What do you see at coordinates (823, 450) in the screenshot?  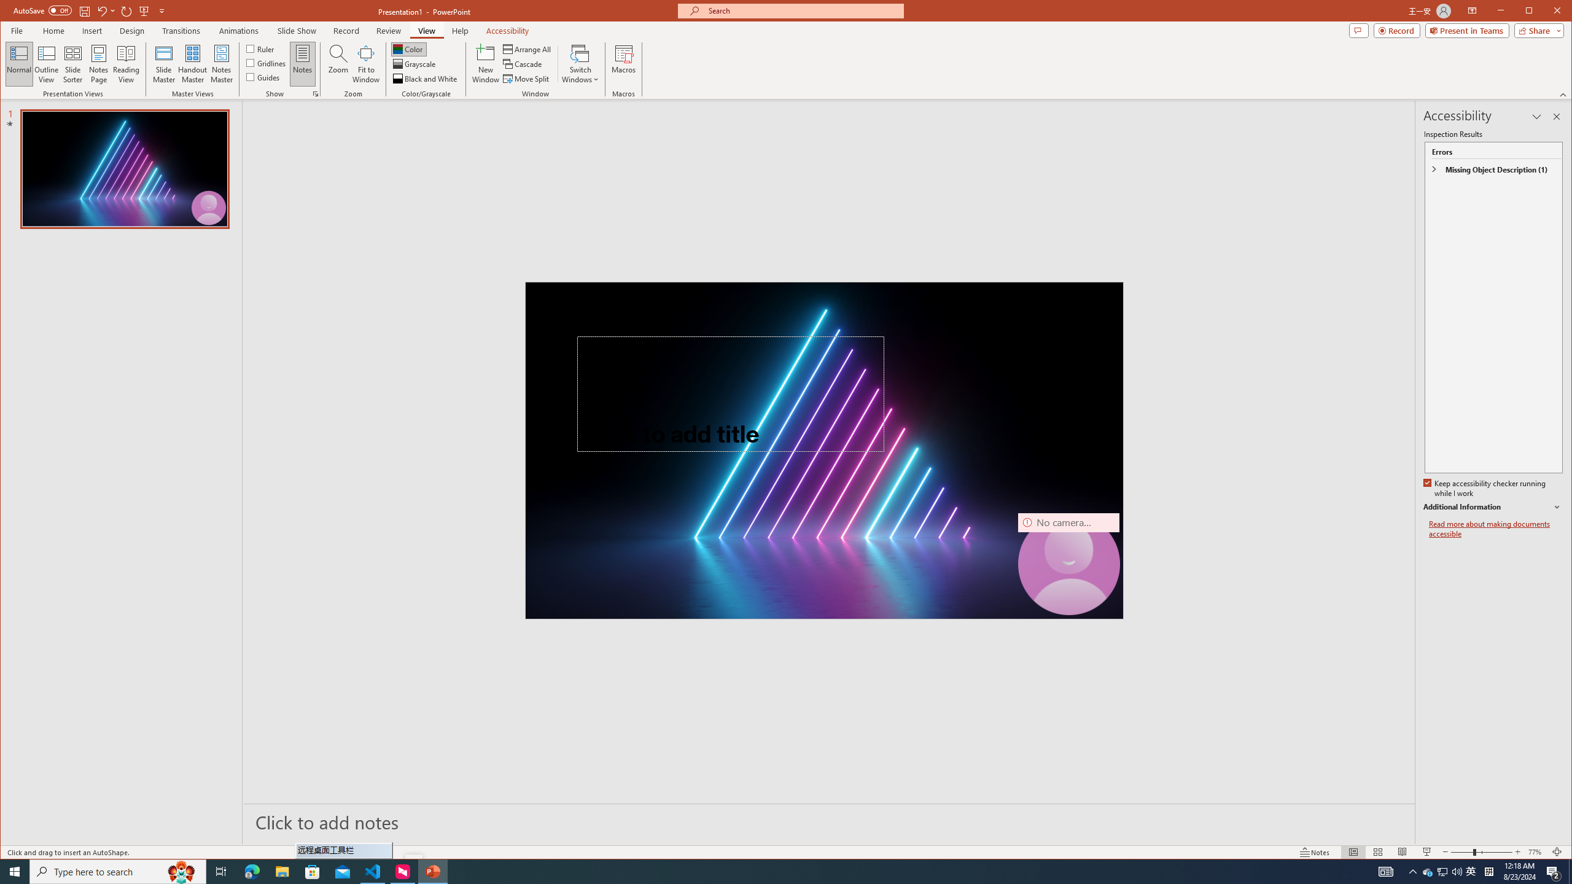 I see `Neon laser lights aligned to form a triangle` at bounding box center [823, 450].